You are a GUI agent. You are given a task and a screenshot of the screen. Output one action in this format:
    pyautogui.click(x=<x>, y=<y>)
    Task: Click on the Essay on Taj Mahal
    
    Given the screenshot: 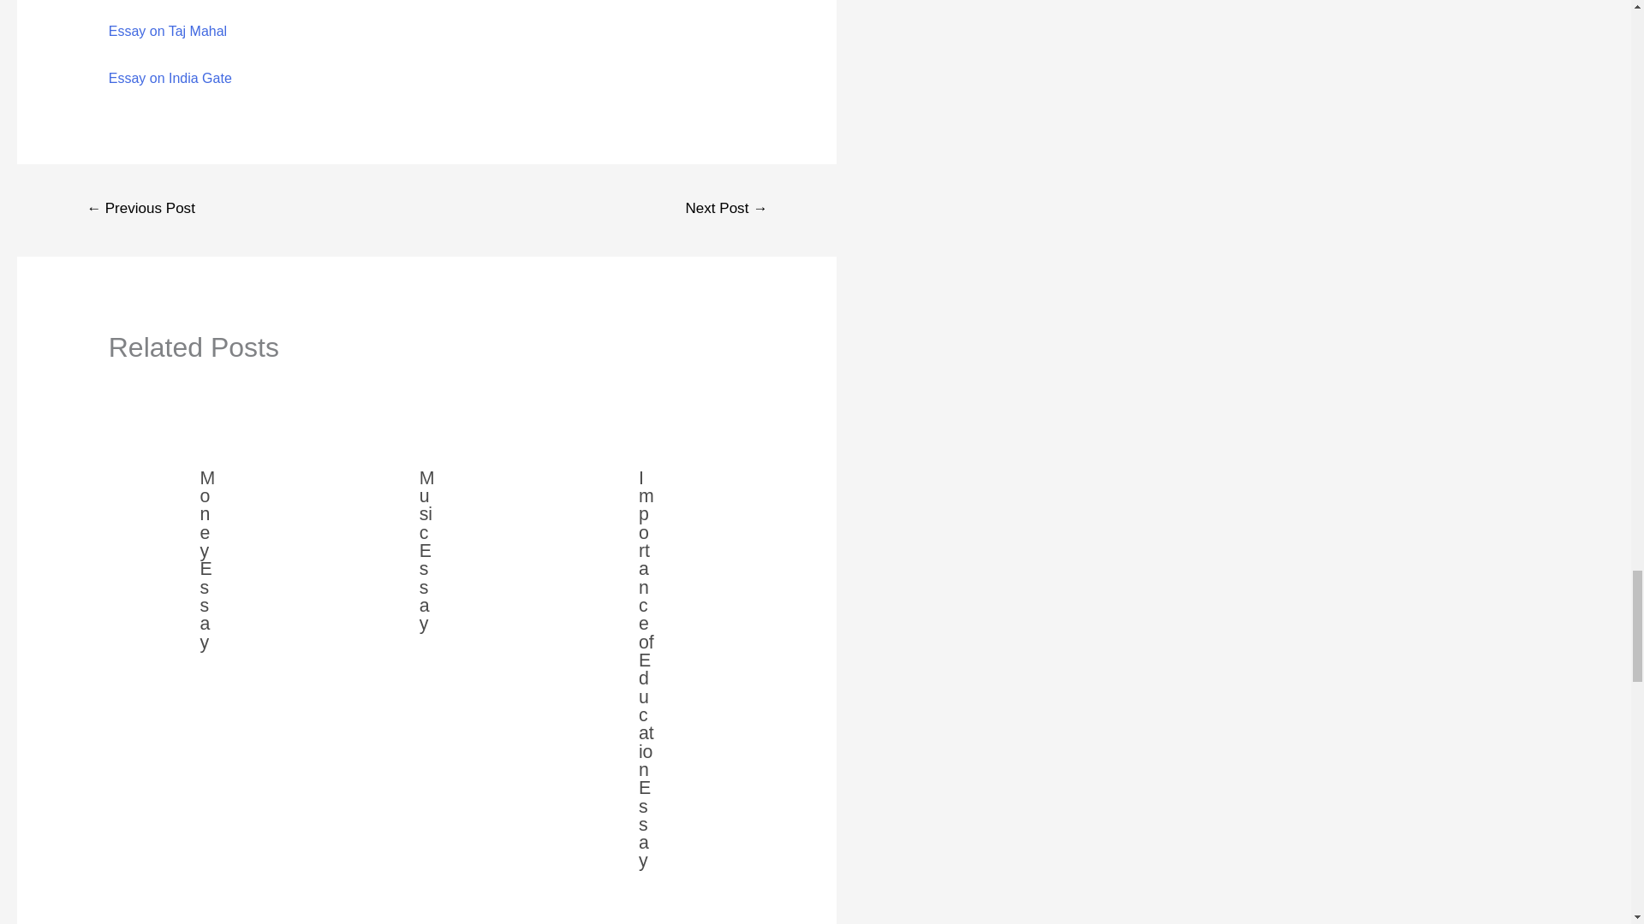 What is the action you would take?
    pyautogui.click(x=167, y=31)
    